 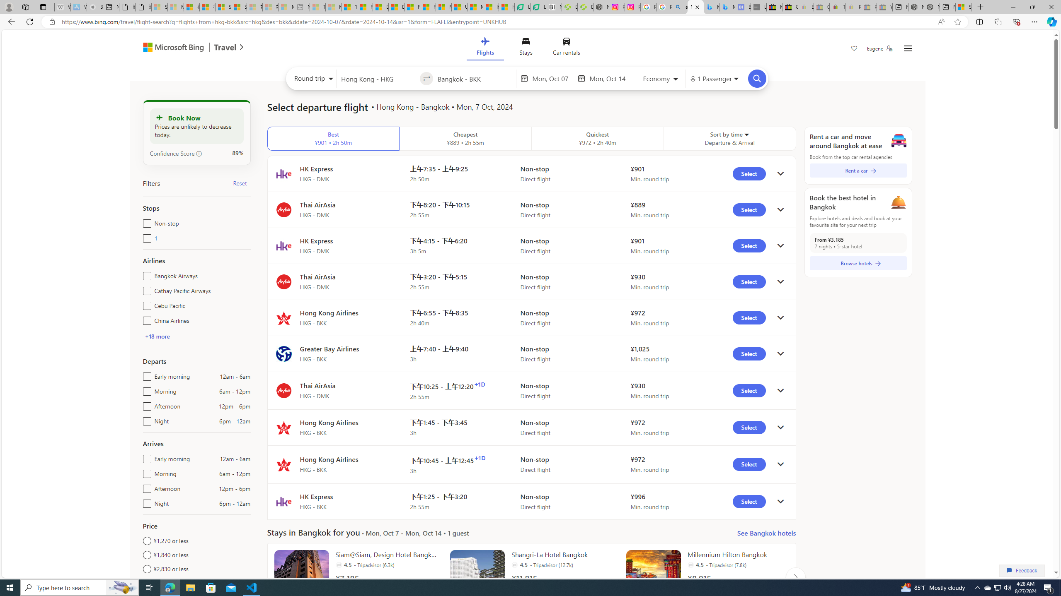 I want to click on Payments Terms of Use | eBay.com - Sleeping, so click(x=853, y=7).